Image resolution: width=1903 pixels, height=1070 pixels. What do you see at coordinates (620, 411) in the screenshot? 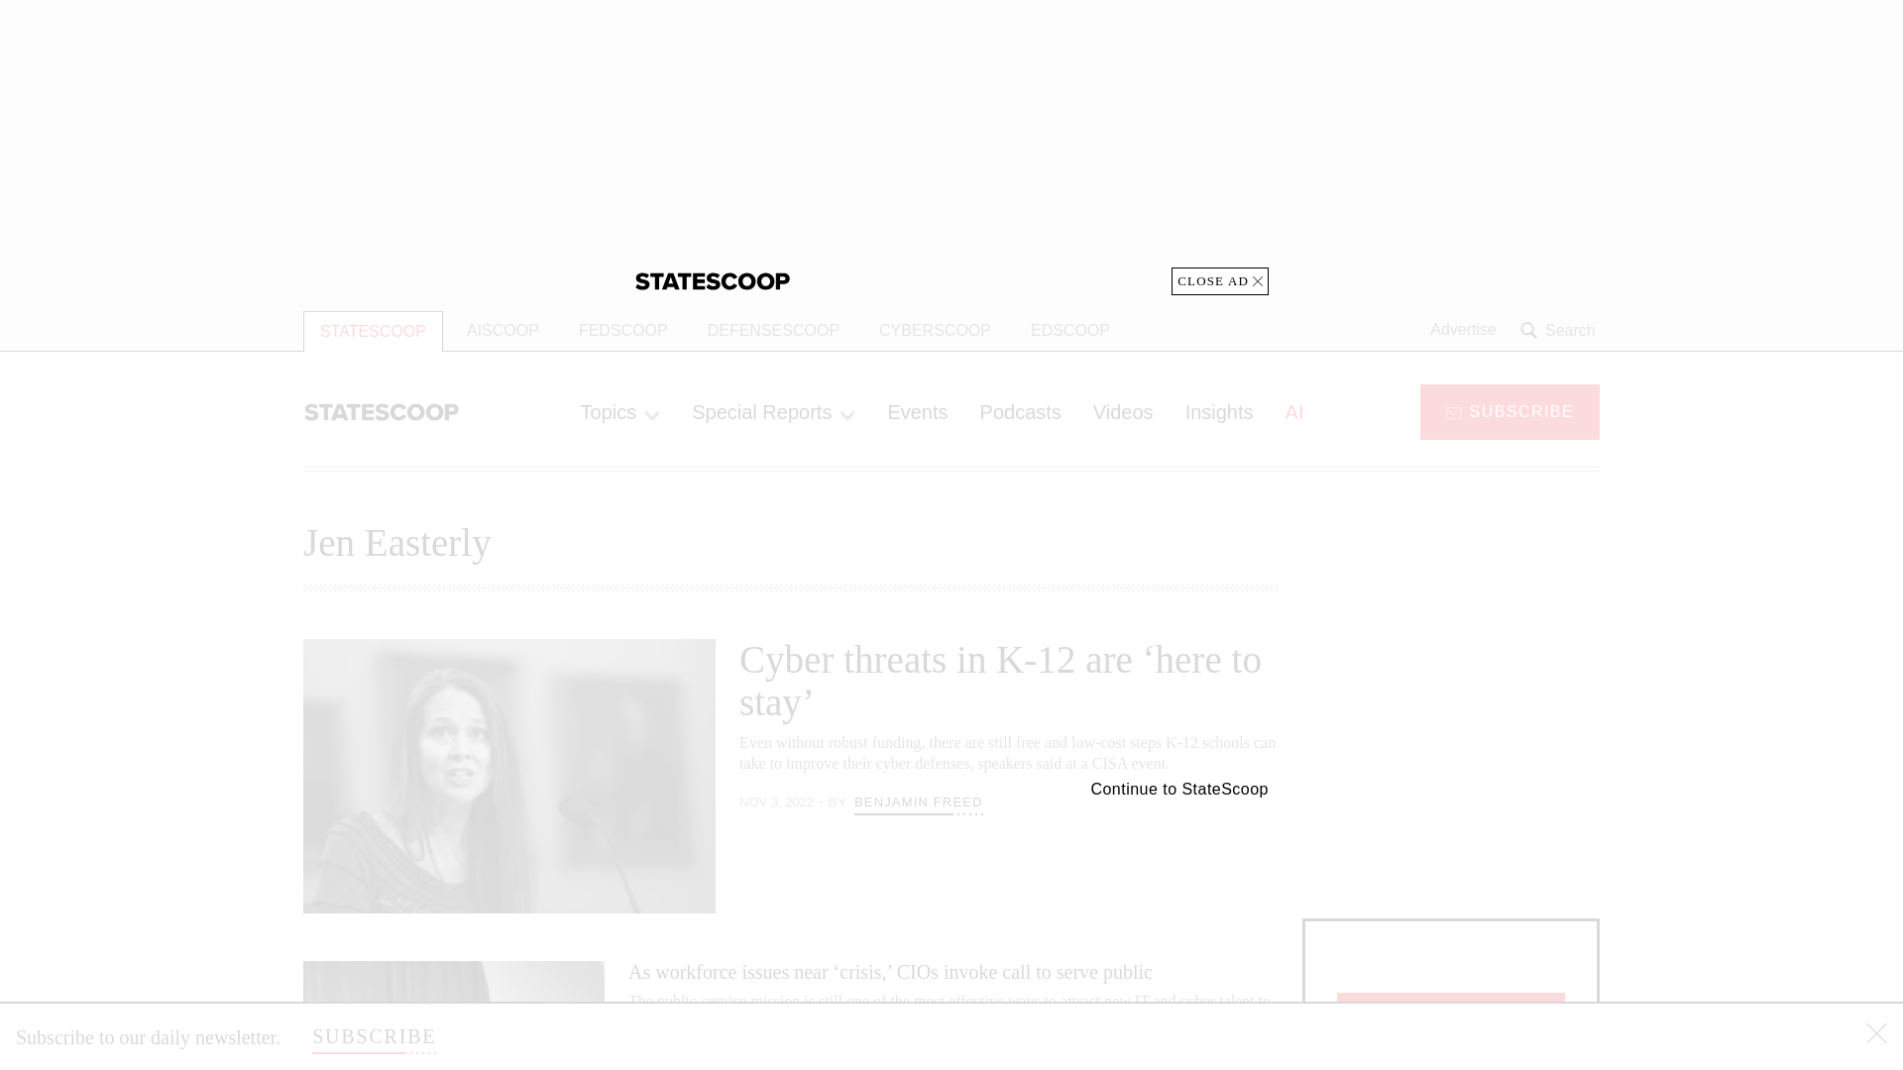
I see `Topics` at bounding box center [620, 411].